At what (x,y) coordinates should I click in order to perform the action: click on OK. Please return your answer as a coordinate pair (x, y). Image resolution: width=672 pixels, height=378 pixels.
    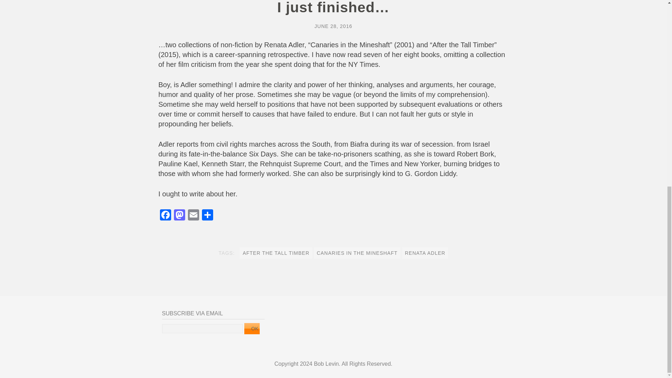
    Looking at the image, I should click on (252, 328).